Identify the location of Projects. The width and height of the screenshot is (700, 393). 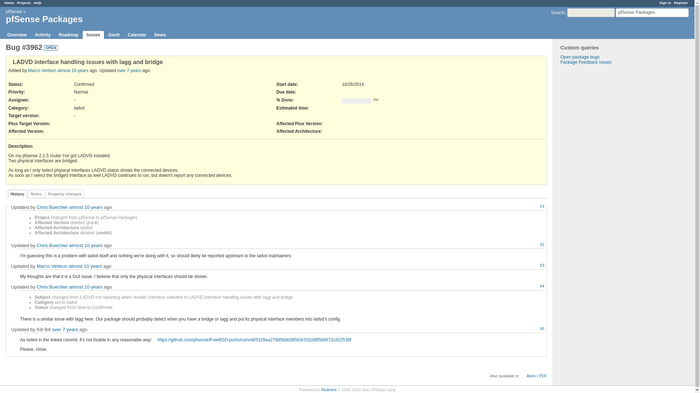
(24, 3).